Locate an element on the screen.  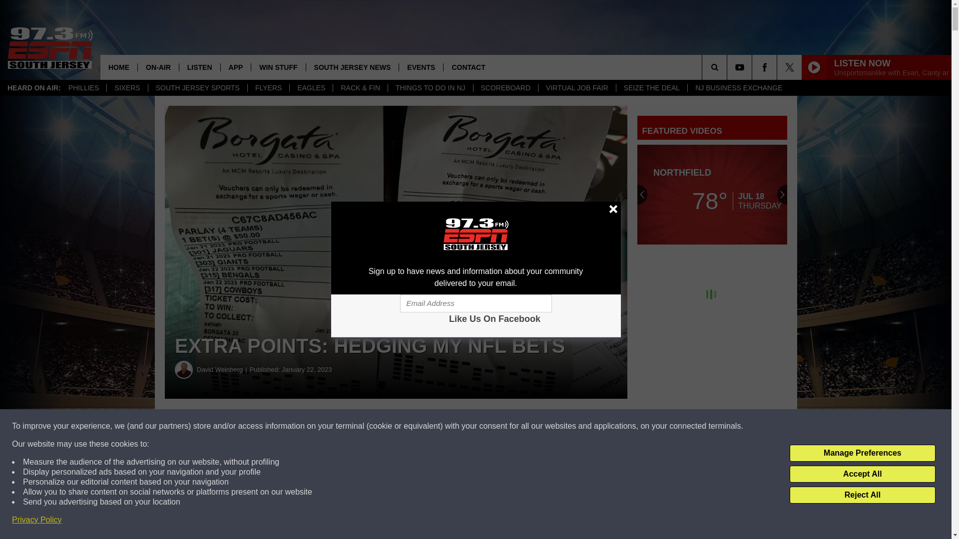
Northfield Weather is located at coordinates (712, 195).